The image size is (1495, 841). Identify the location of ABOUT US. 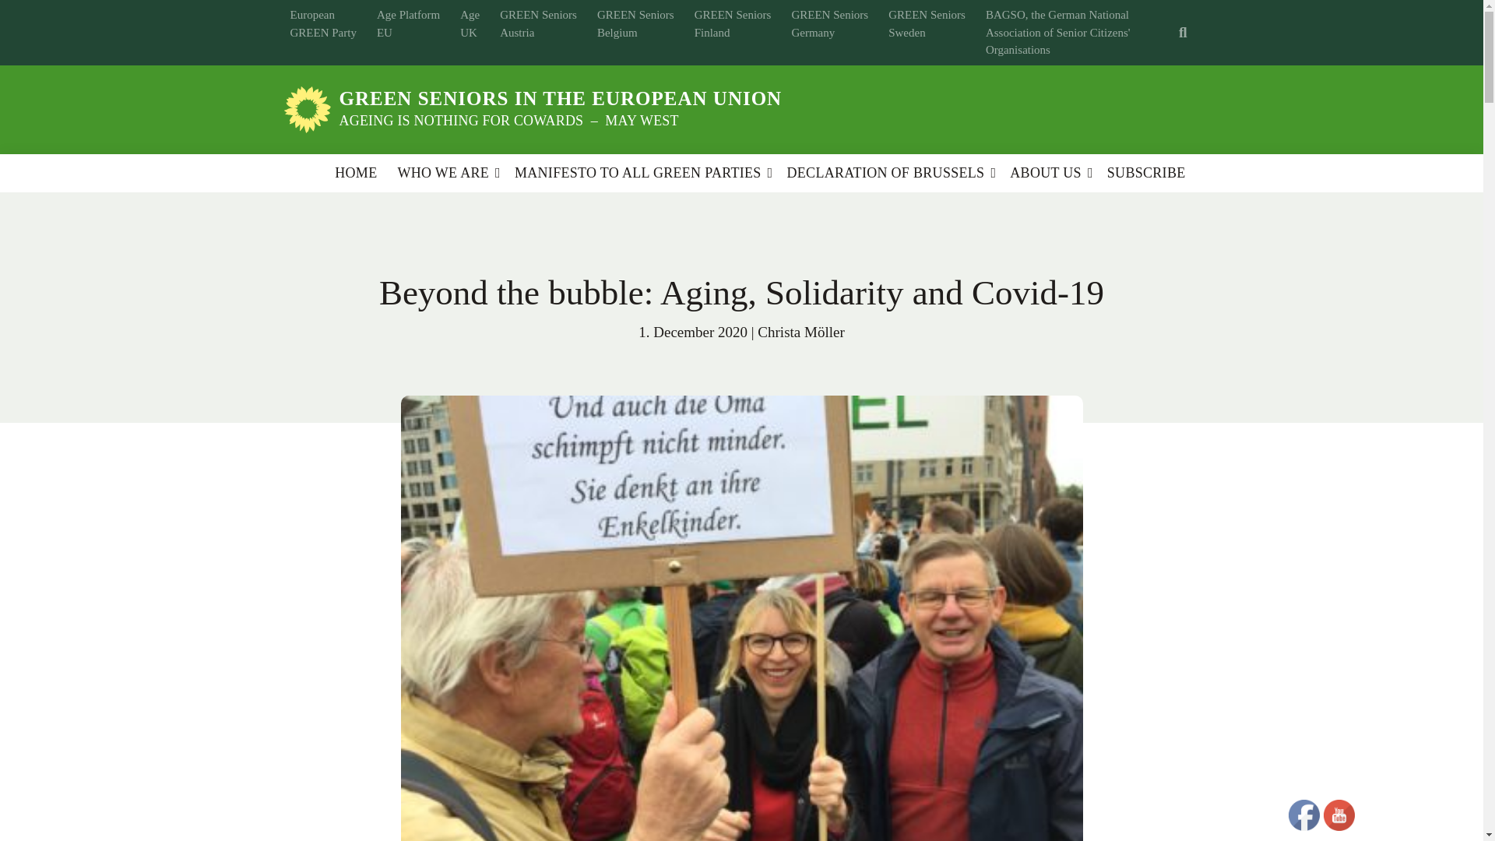
(1045, 173).